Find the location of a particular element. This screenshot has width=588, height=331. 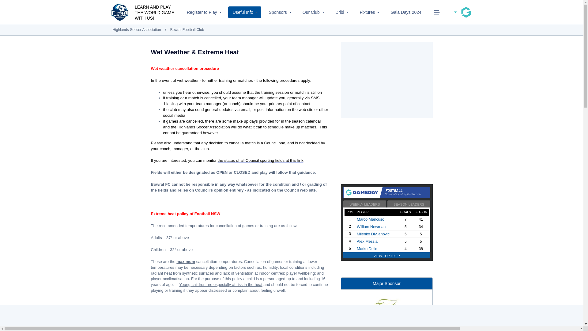

Our Club is located at coordinates (313, 12).